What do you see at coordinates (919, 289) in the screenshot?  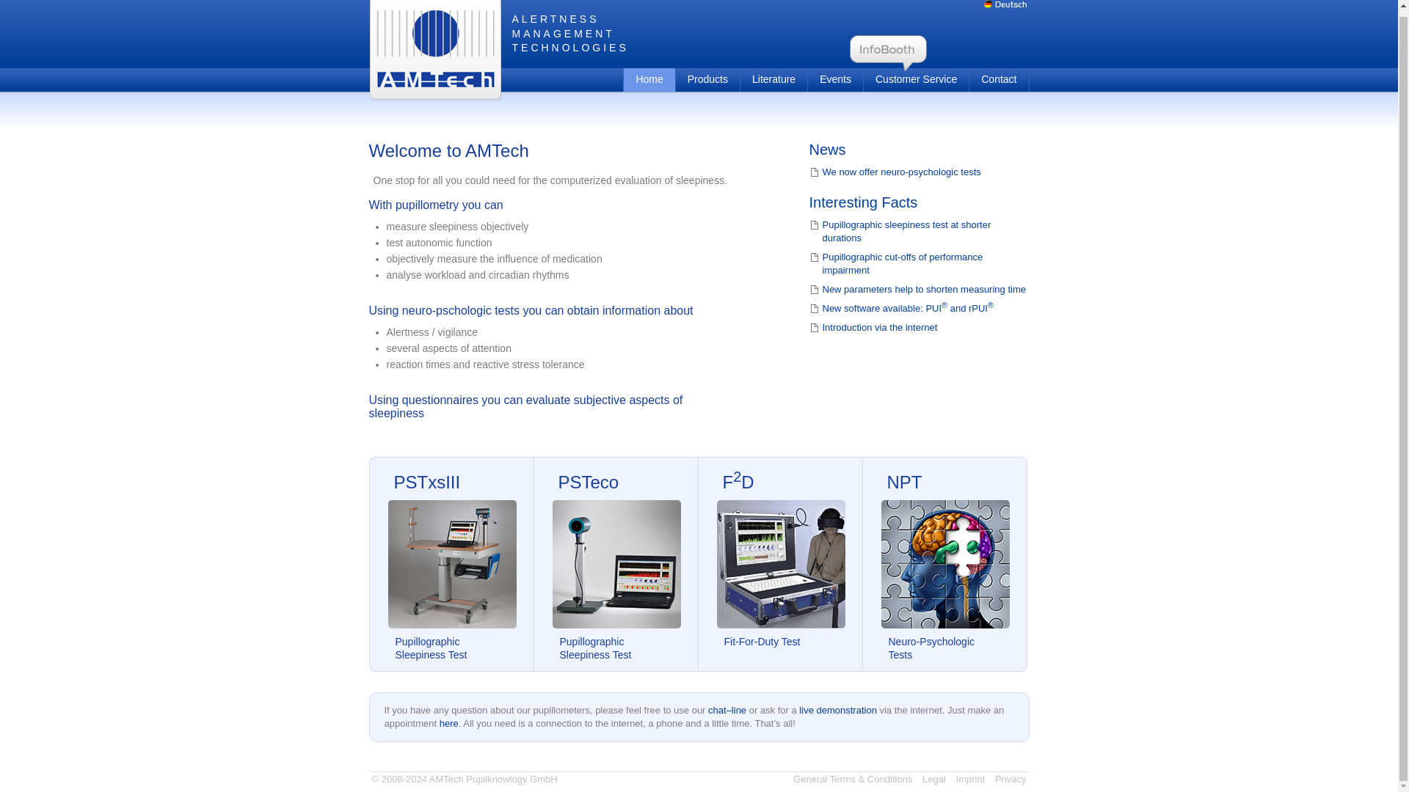 I see `New parameters help to shorten measuring time` at bounding box center [919, 289].